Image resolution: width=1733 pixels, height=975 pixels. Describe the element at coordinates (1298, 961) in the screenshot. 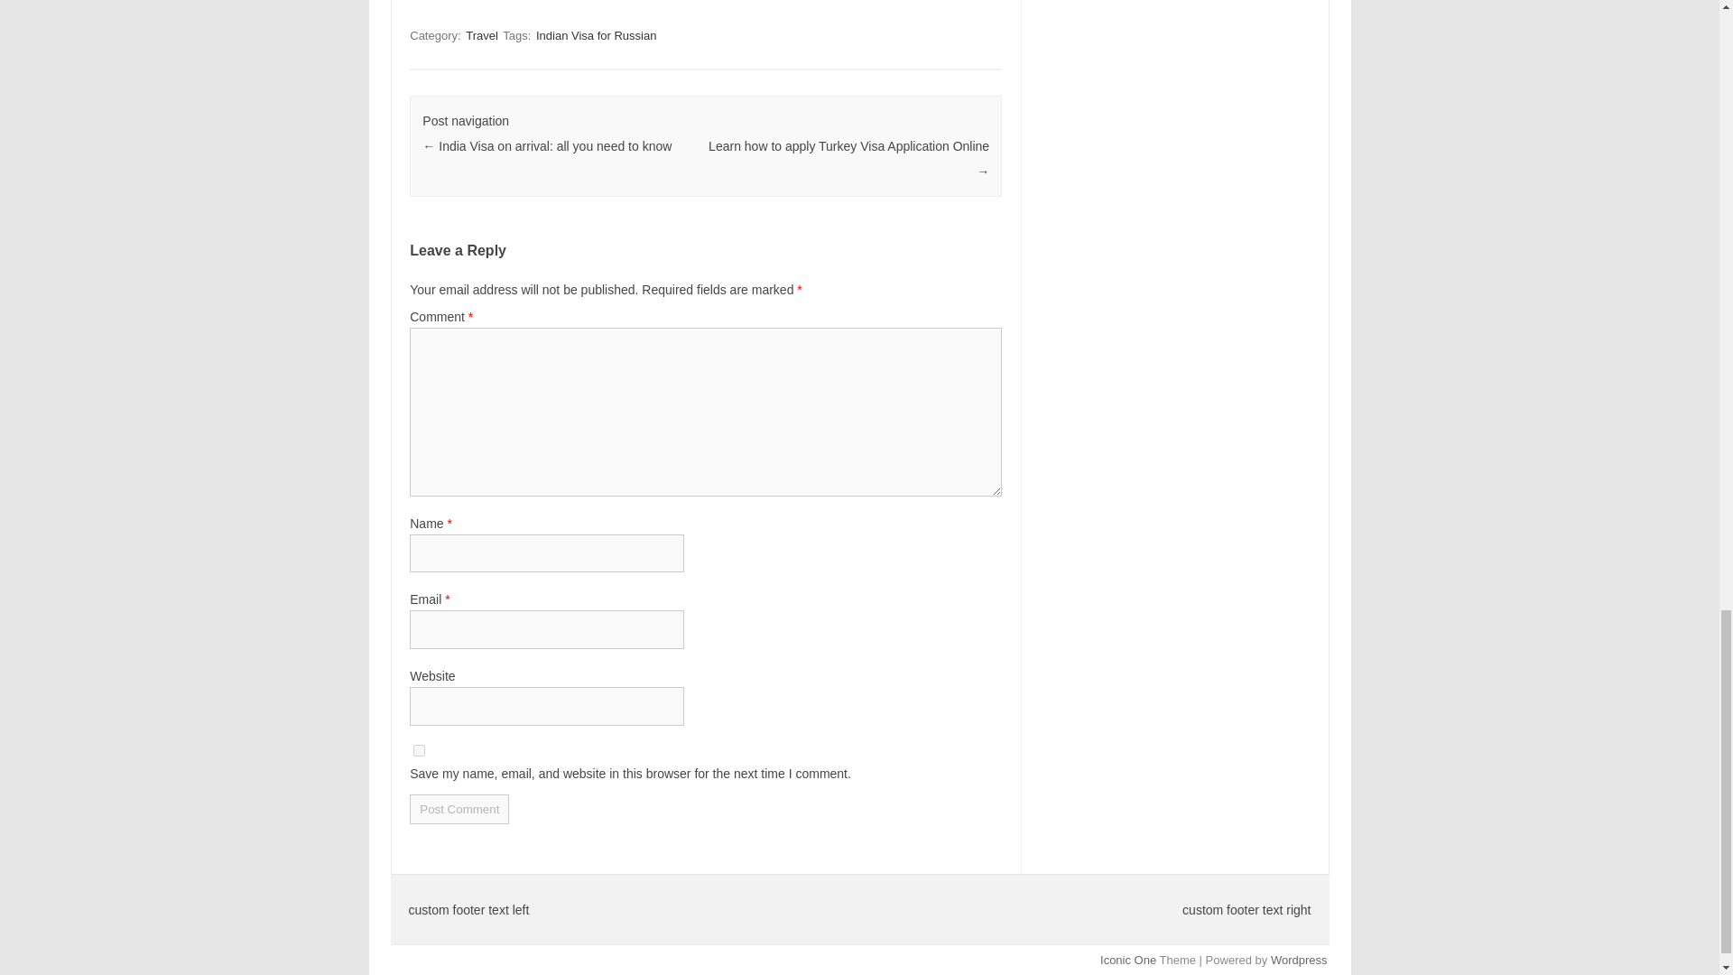

I see `Wordpress` at that location.